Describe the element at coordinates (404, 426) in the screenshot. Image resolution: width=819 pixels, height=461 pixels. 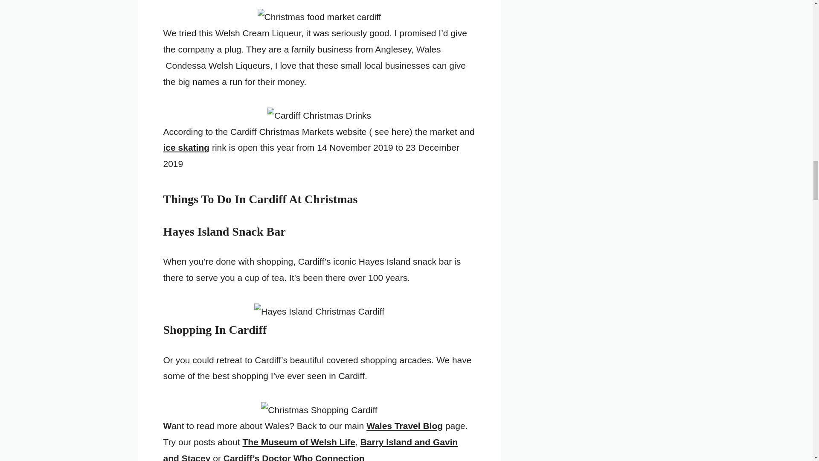
I see `Wales Travel Blog` at that location.